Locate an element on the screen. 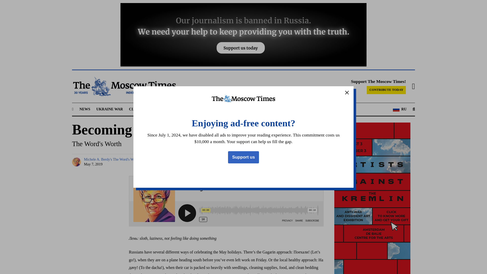  Support us is located at coordinates (243, 157).